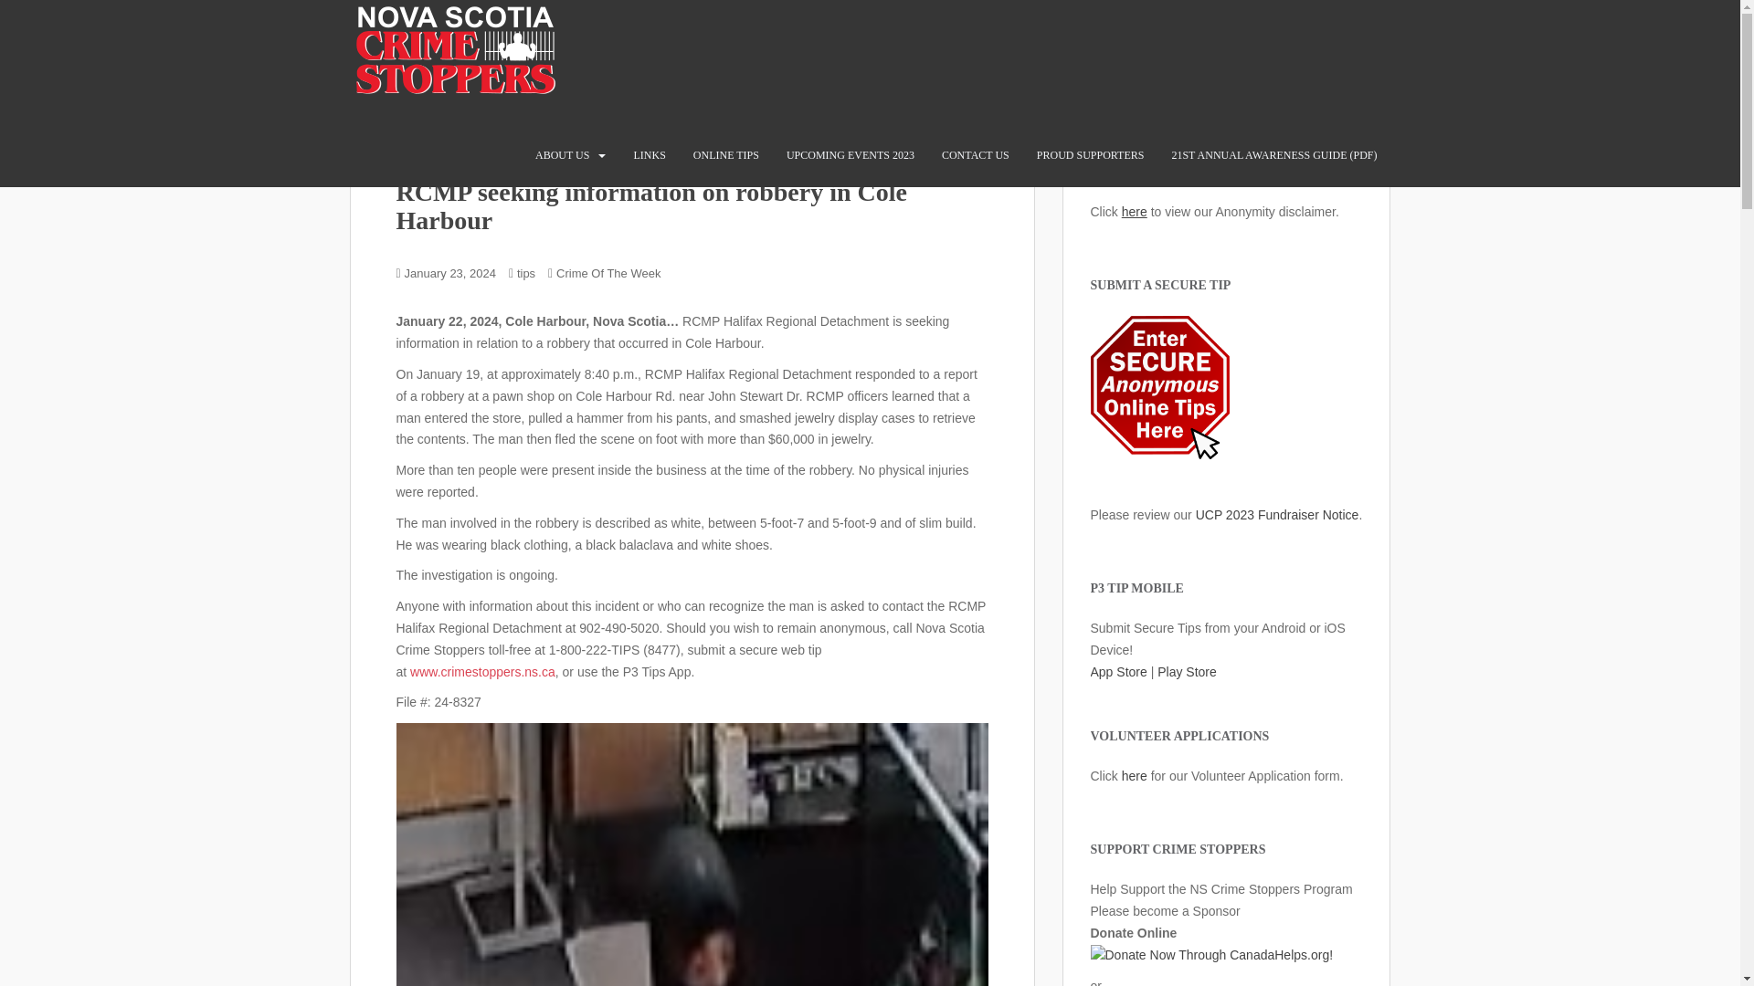 Image resolution: width=1754 pixels, height=986 pixels. I want to click on tips, so click(526, 272).